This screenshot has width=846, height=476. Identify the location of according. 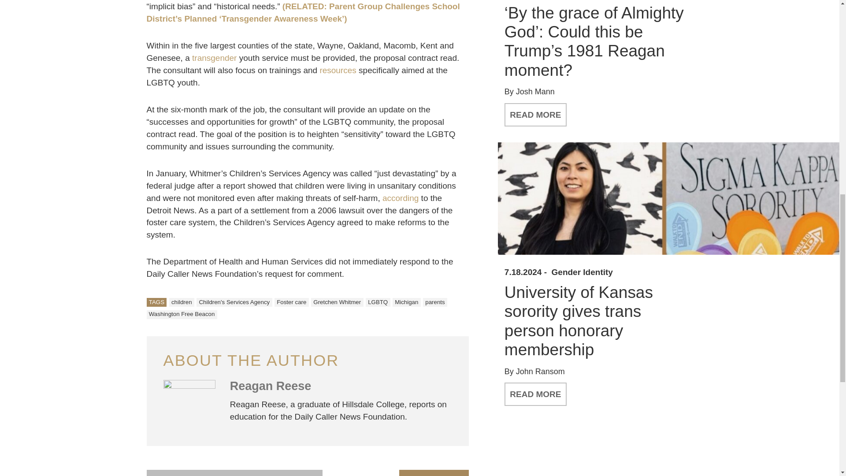
(400, 198).